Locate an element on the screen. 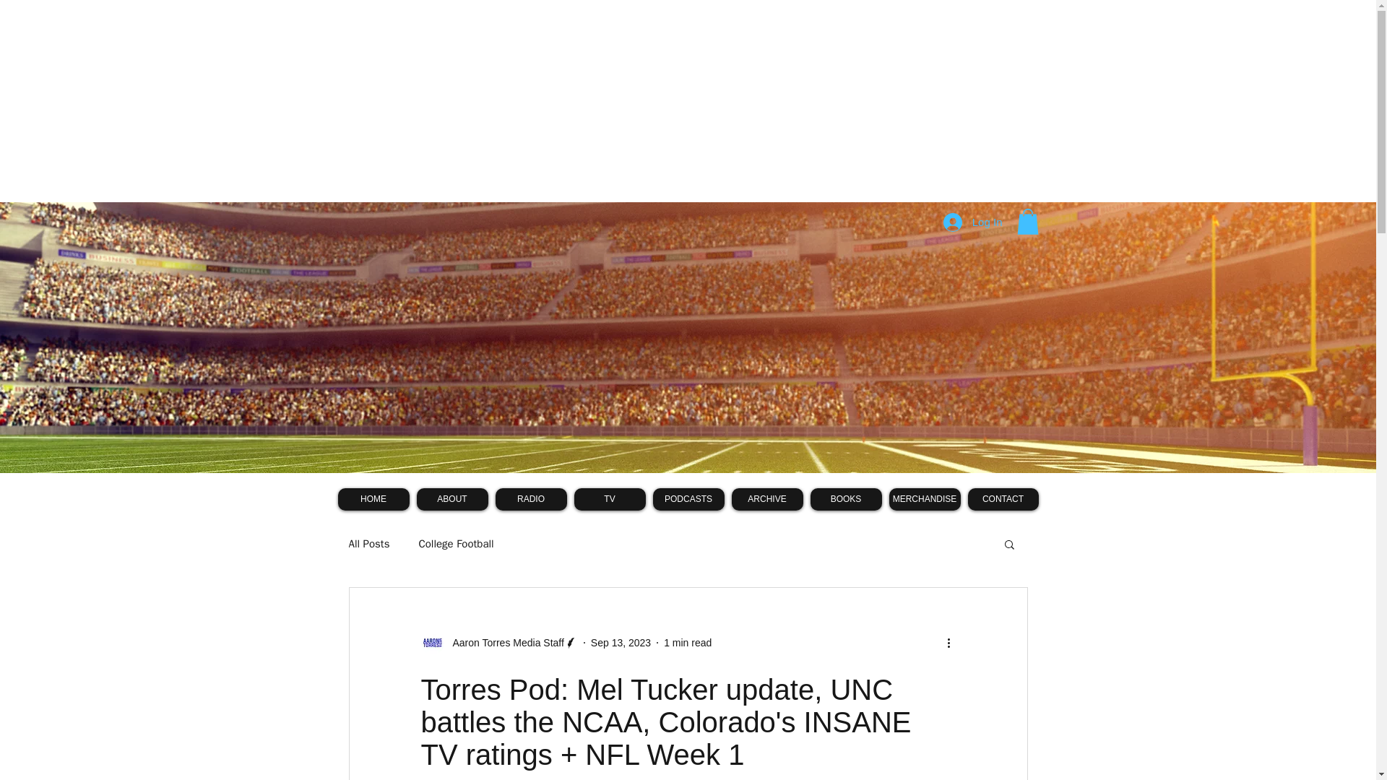  HOME is located at coordinates (373, 500).